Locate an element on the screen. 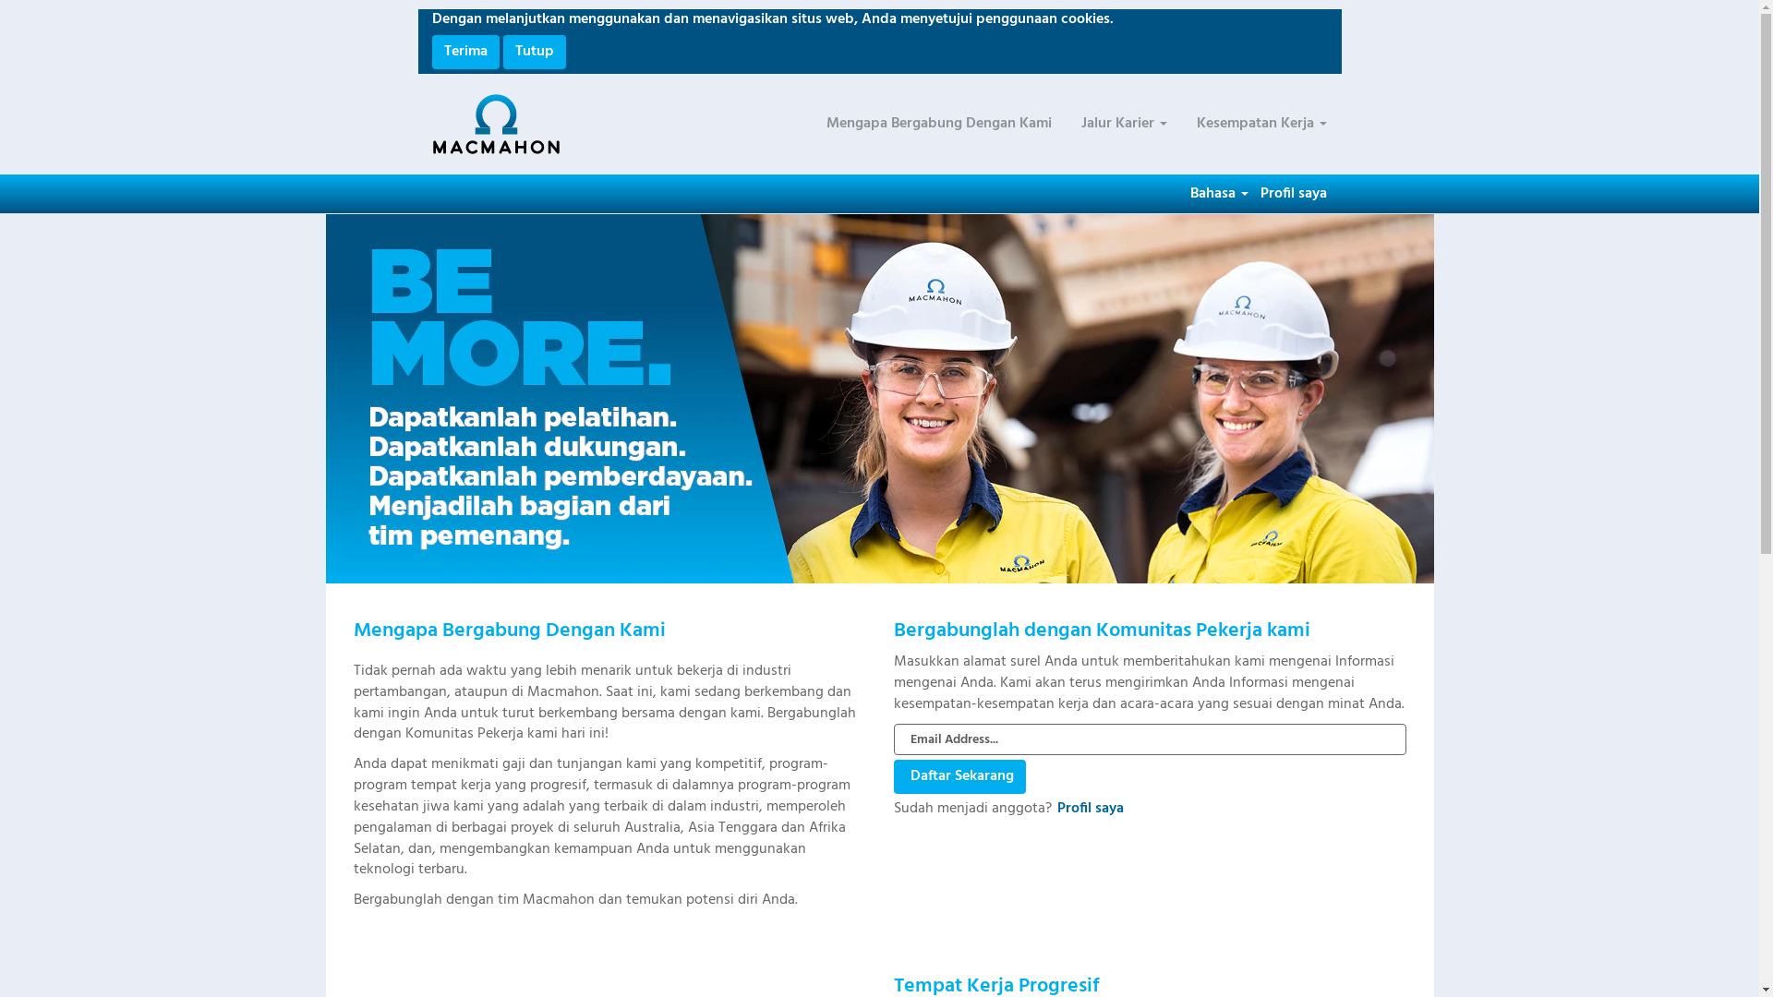 The height and width of the screenshot is (997, 1773). Daftar Sekarang is located at coordinates (960, 777).